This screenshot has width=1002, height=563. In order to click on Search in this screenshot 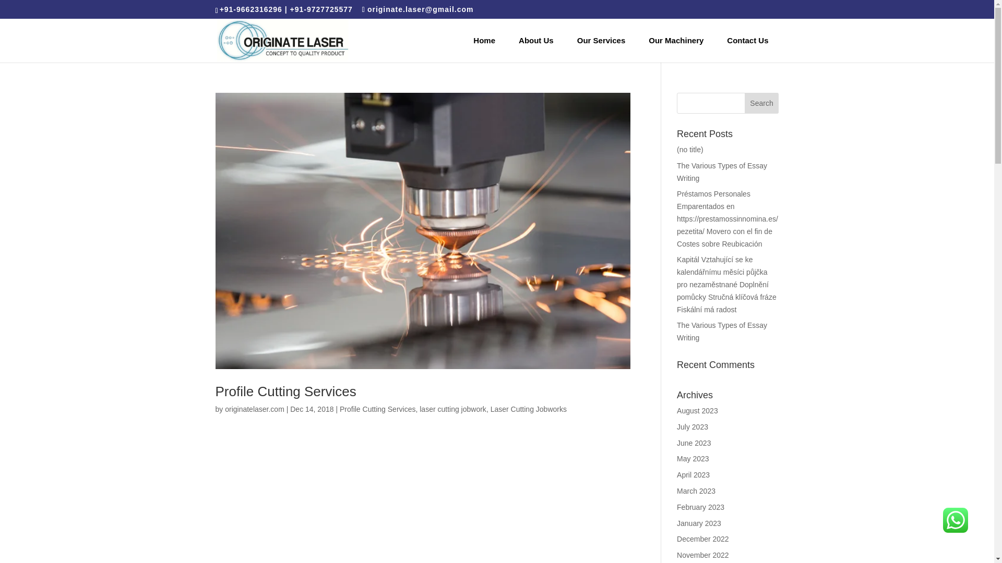, I will do `click(762, 103)`.